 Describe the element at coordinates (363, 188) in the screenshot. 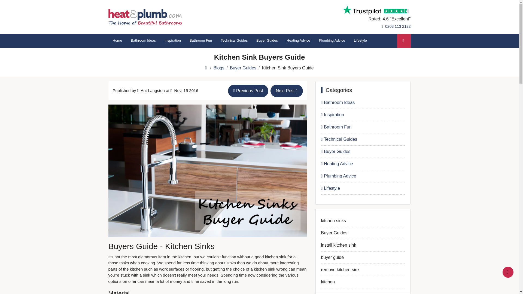

I see `Lifestyle` at that location.